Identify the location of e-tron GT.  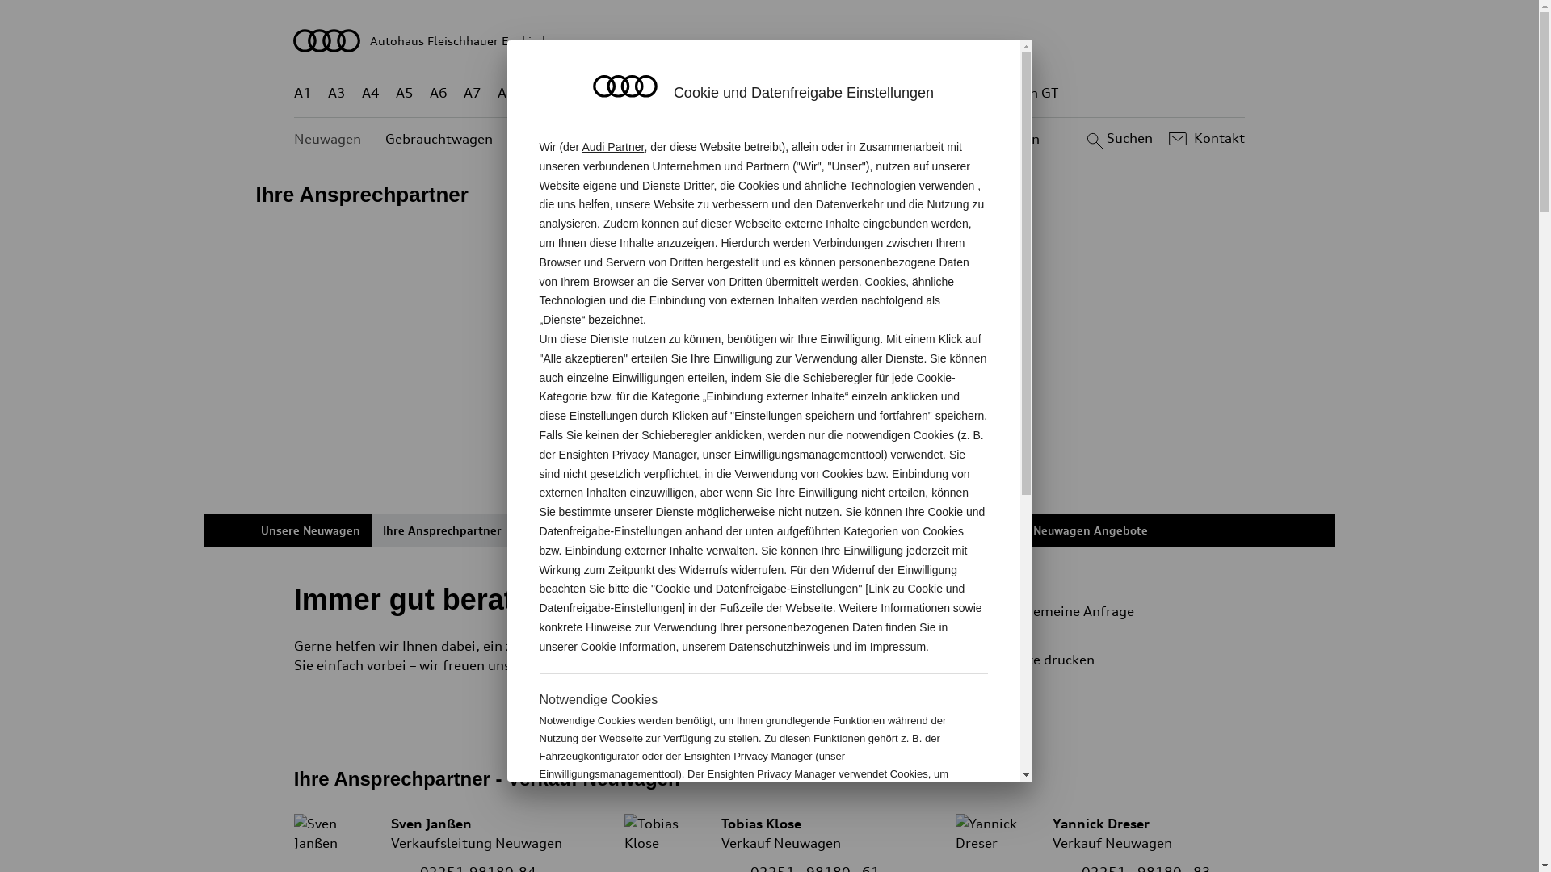
(1029, 94).